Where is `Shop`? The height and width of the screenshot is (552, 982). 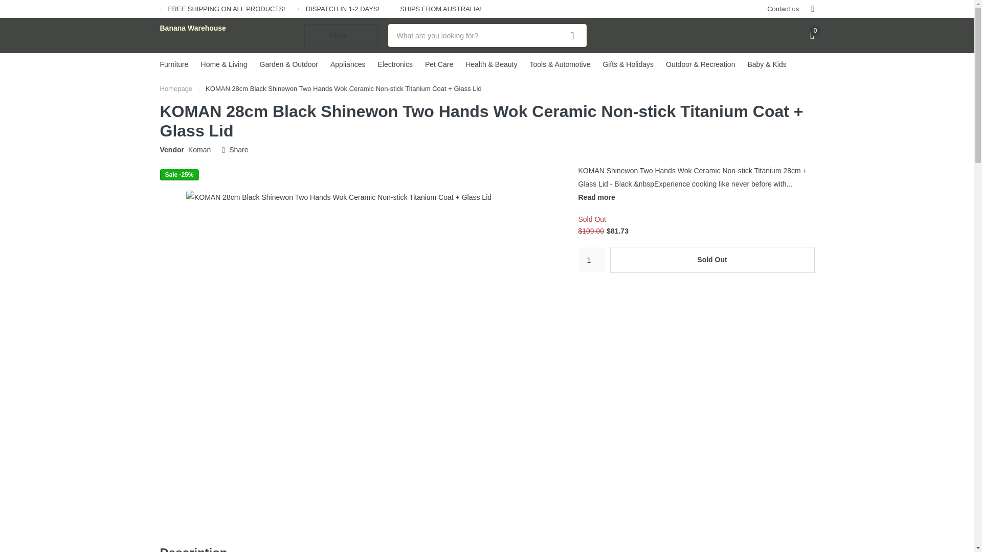
Shop is located at coordinates (340, 35).